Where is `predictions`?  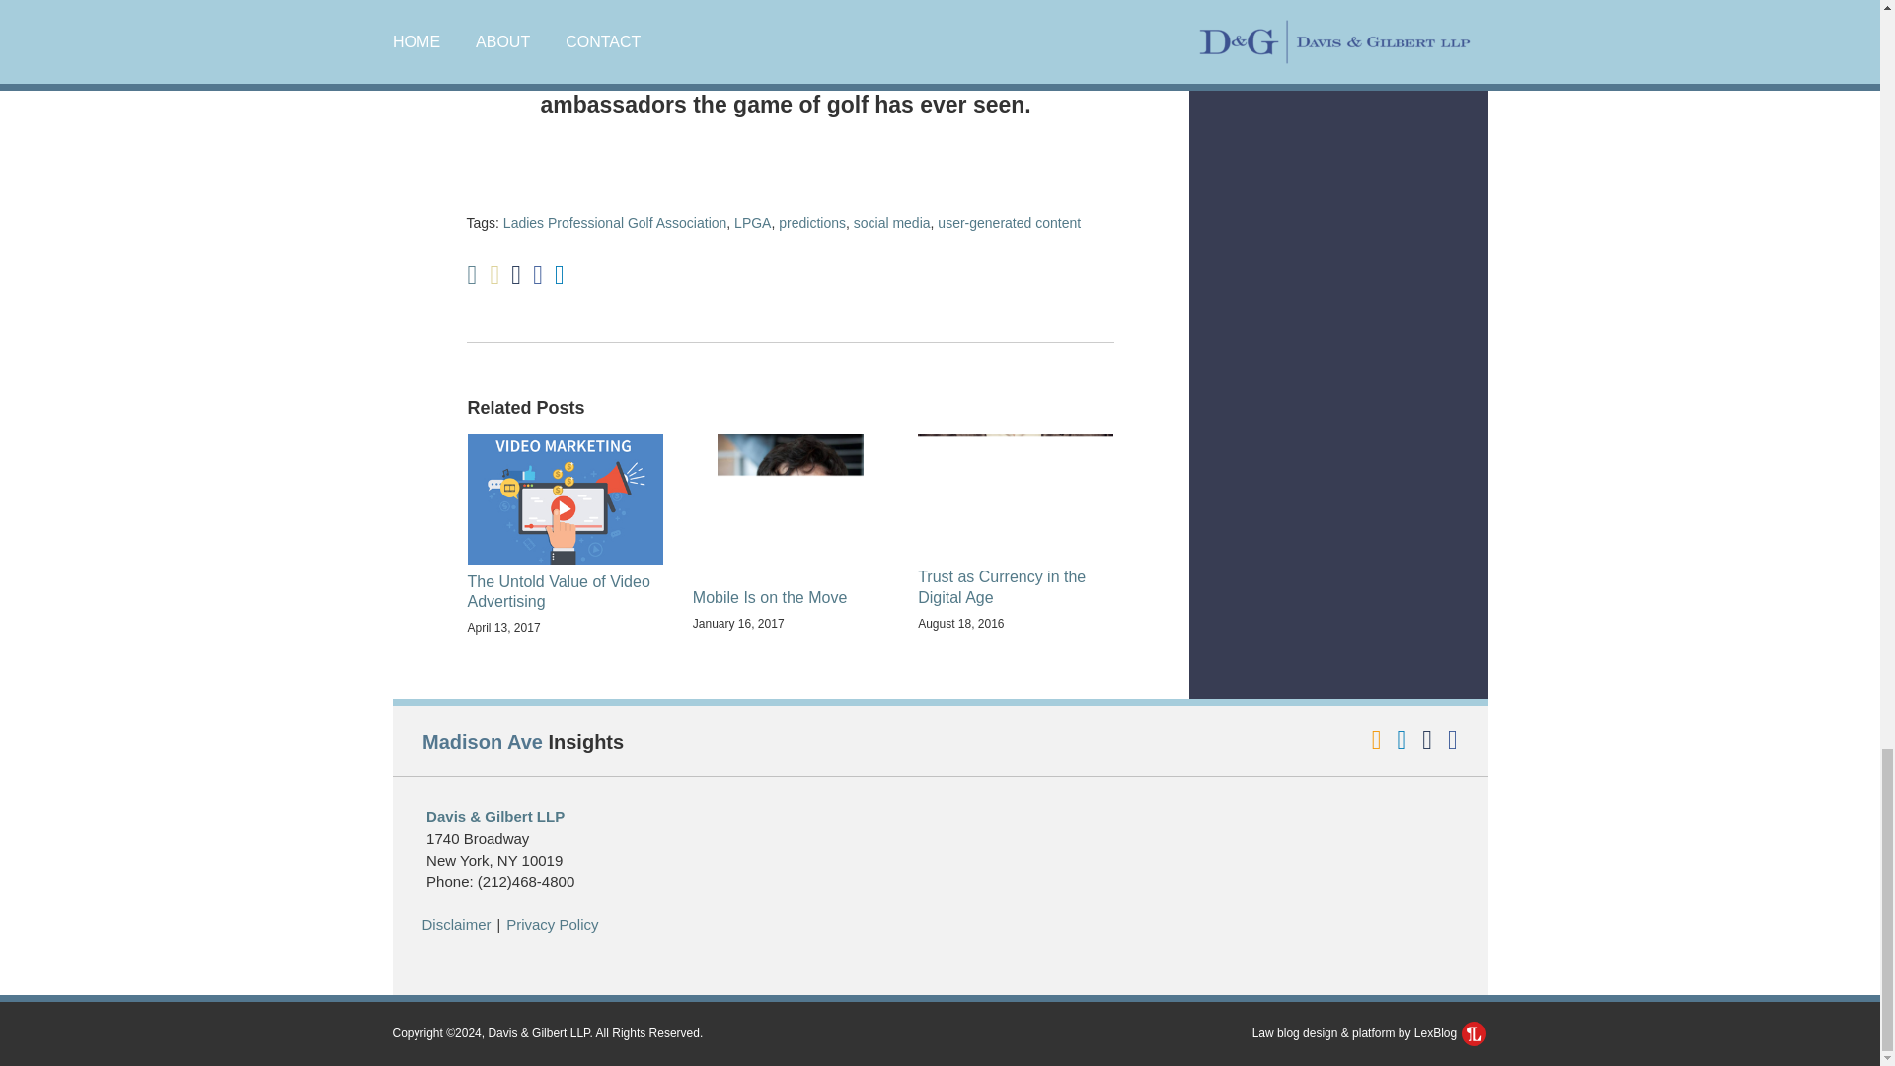
predictions is located at coordinates (811, 223).